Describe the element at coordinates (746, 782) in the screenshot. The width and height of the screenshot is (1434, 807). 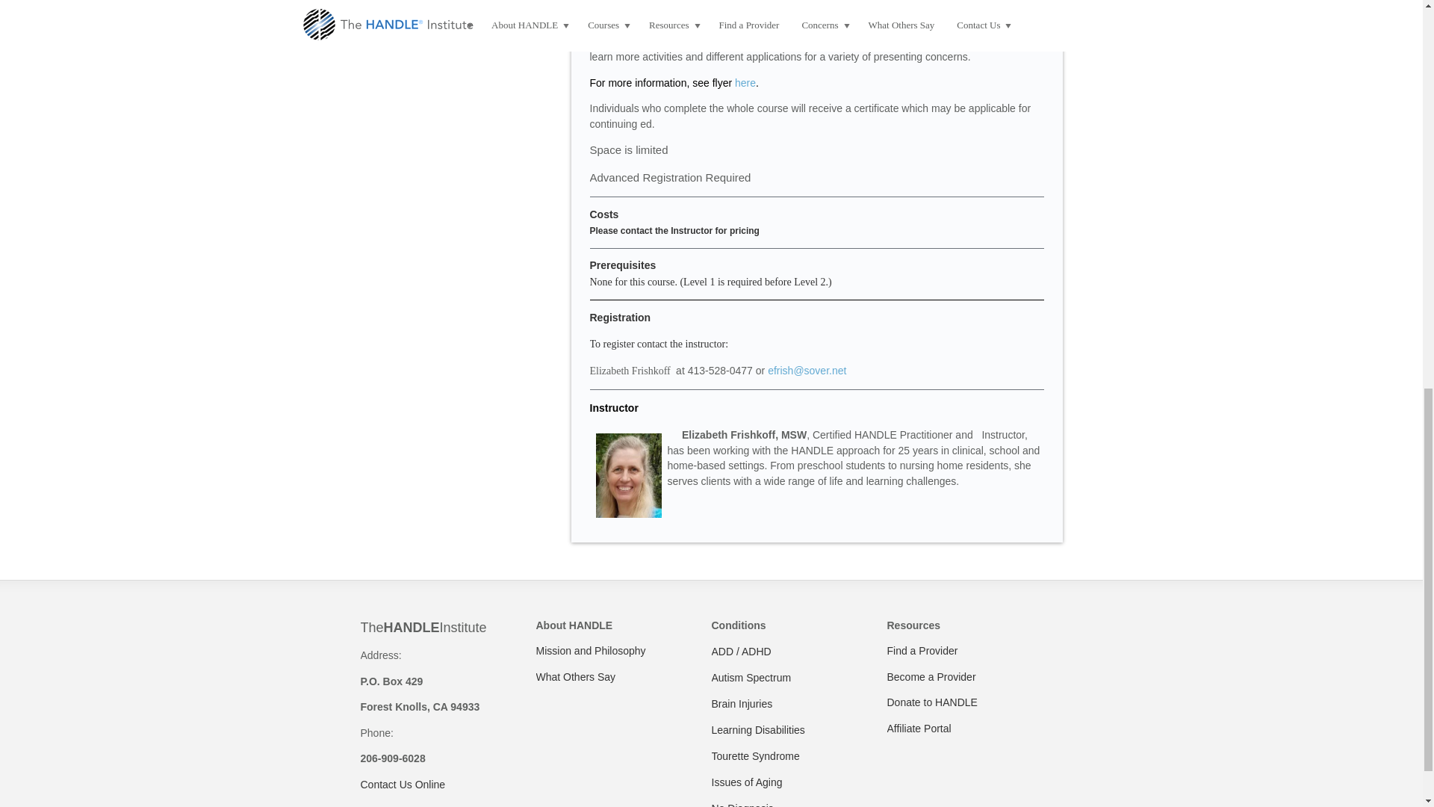
I see `Issues of Aging` at that location.